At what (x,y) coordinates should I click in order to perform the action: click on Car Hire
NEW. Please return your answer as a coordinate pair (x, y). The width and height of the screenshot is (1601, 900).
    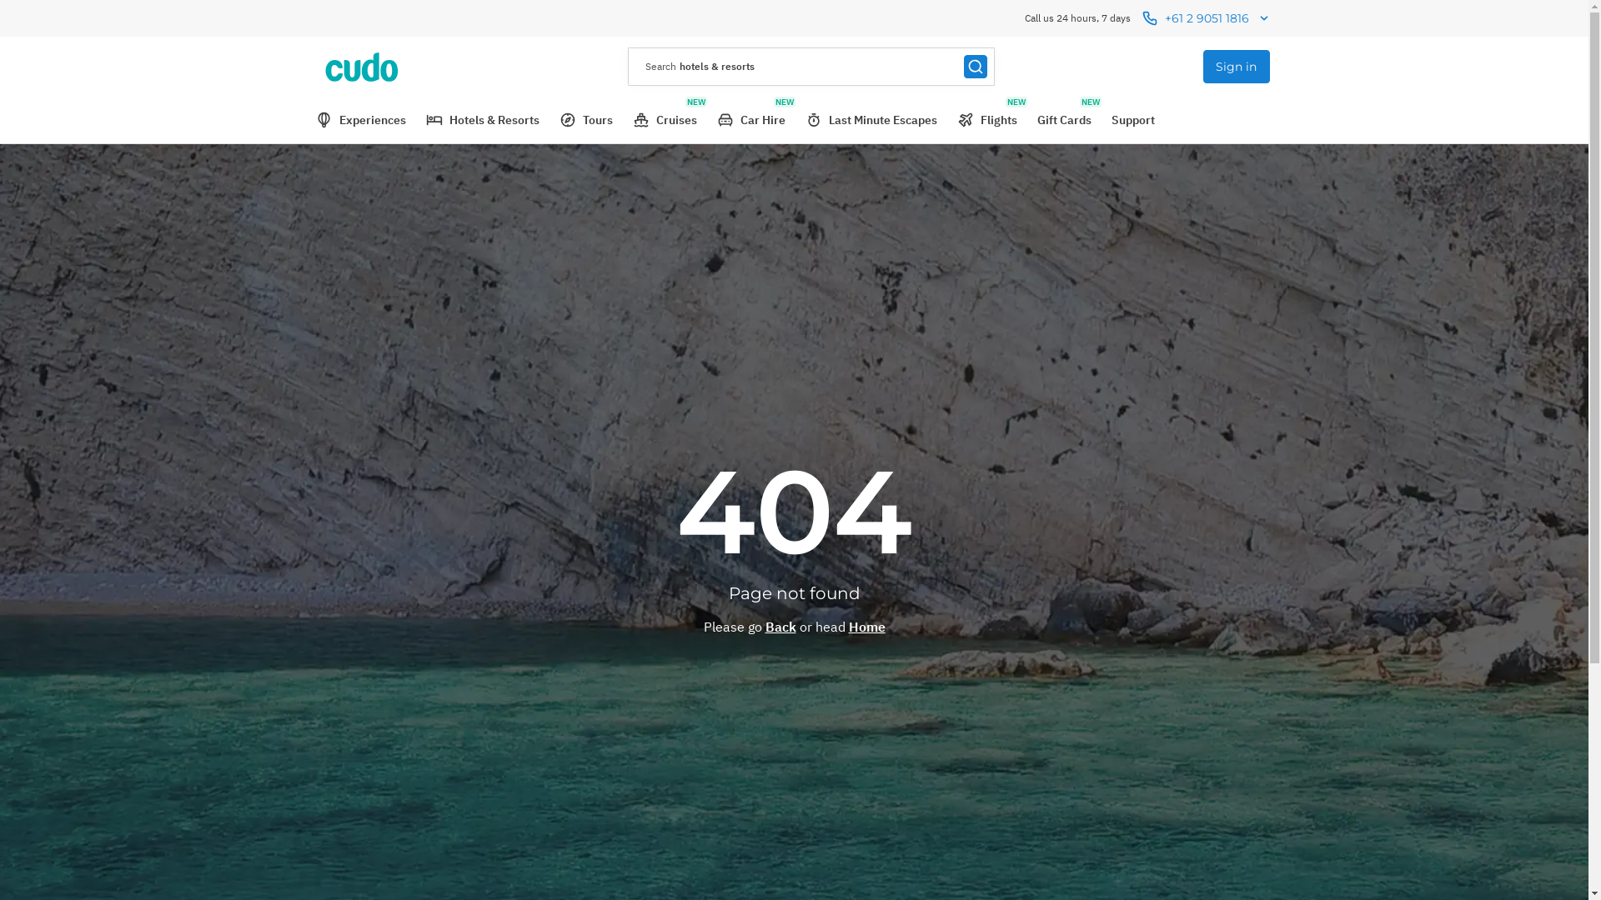
    Looking at the image, I should click on (751, 120).